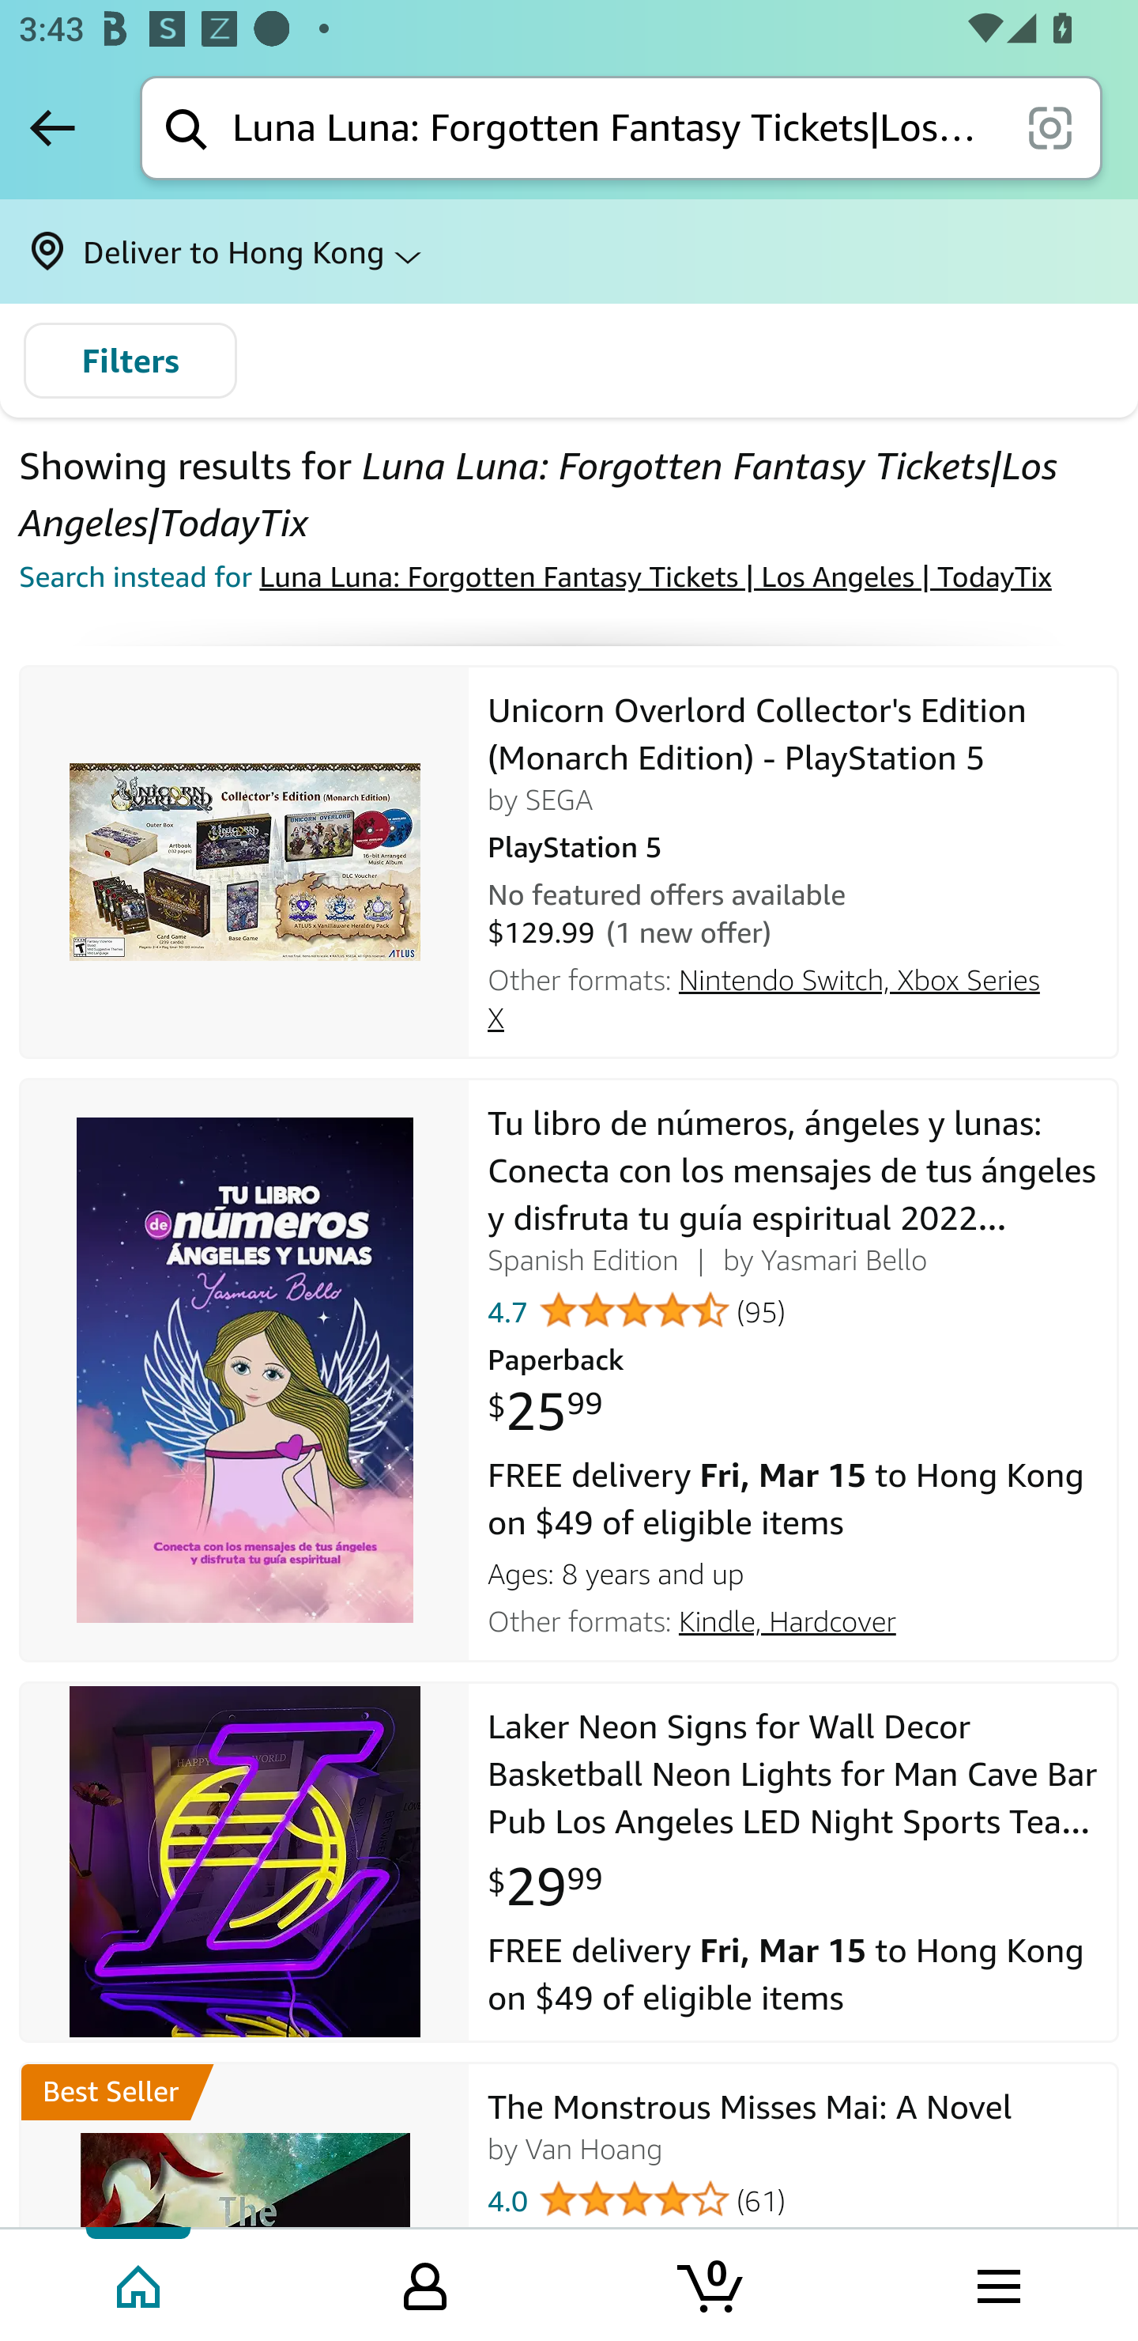  Describe the element at coordinates (793, 1569) in the screenshot. I see `Ages: 8 years and up` at that location.